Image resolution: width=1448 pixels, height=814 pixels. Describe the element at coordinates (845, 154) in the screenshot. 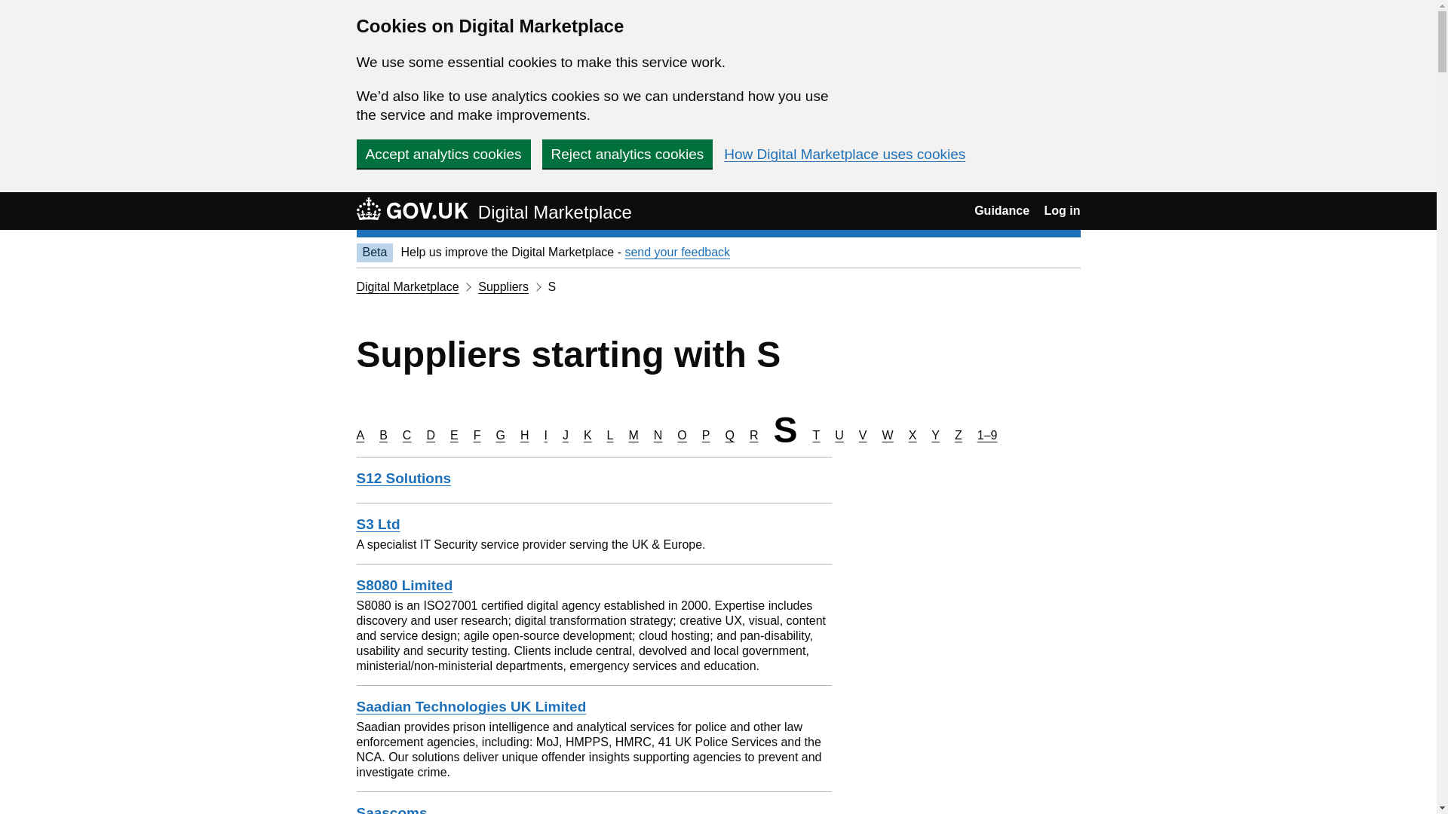

I see `How Digital Marketplace uses cookies` at that location.